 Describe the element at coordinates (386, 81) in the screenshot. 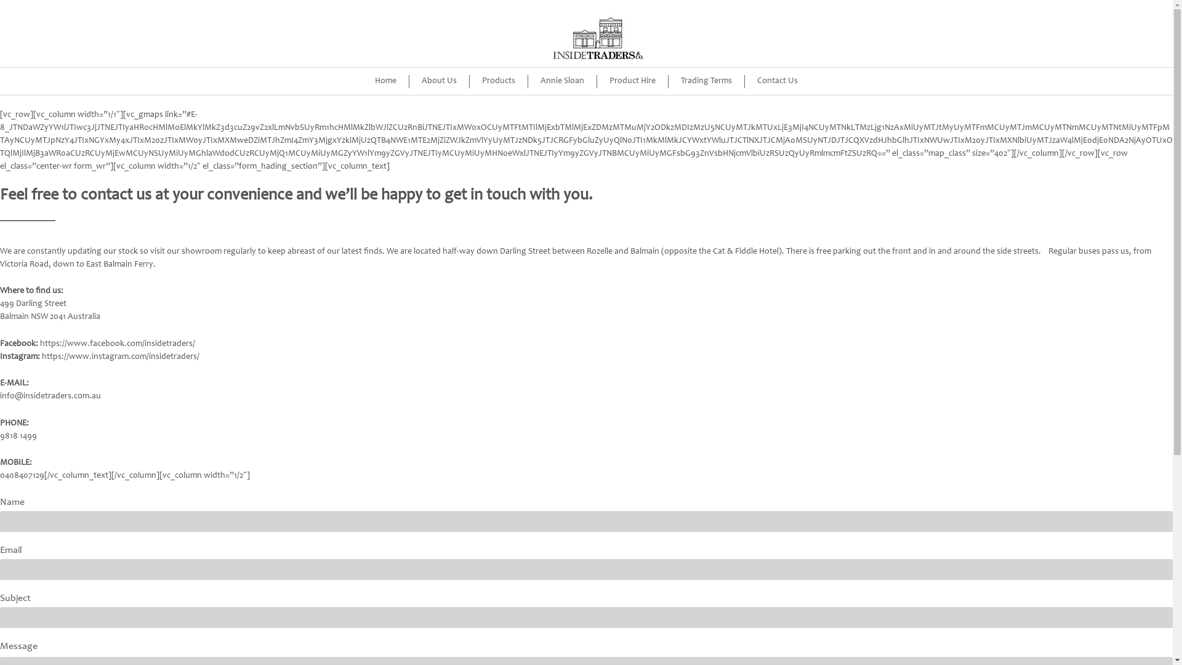

I see `Home` at that location.